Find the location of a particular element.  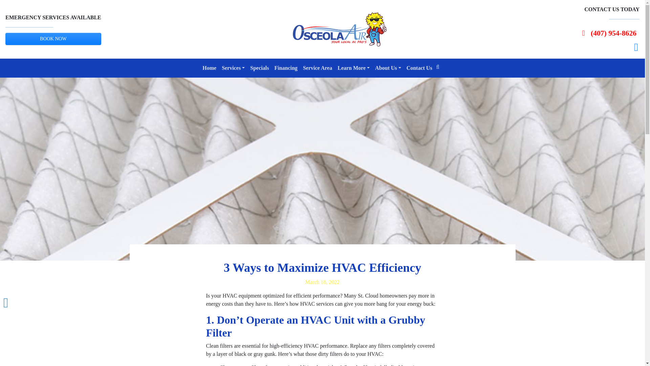

Home is located at coordinates (209, 68).